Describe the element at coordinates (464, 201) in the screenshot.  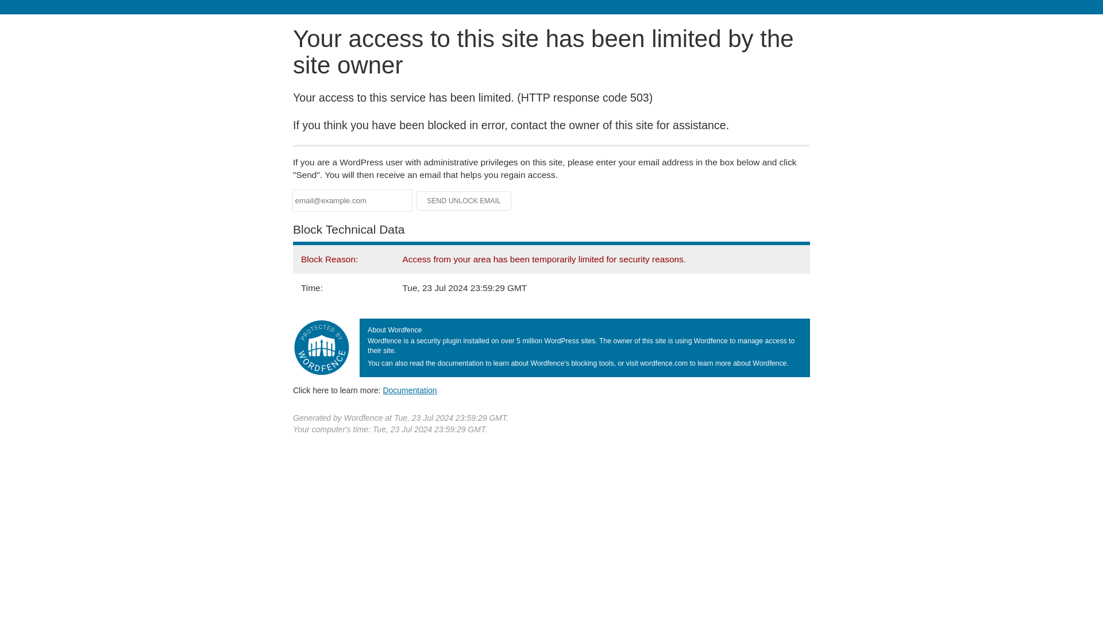
I see `Send Unlock Email` at that location.